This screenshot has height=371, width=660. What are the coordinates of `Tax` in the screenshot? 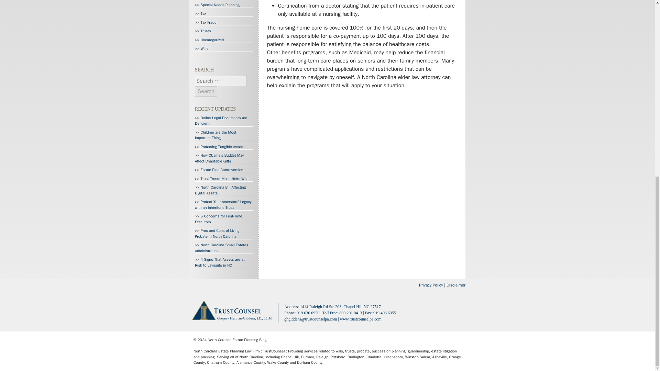 It's located at (203, 13).